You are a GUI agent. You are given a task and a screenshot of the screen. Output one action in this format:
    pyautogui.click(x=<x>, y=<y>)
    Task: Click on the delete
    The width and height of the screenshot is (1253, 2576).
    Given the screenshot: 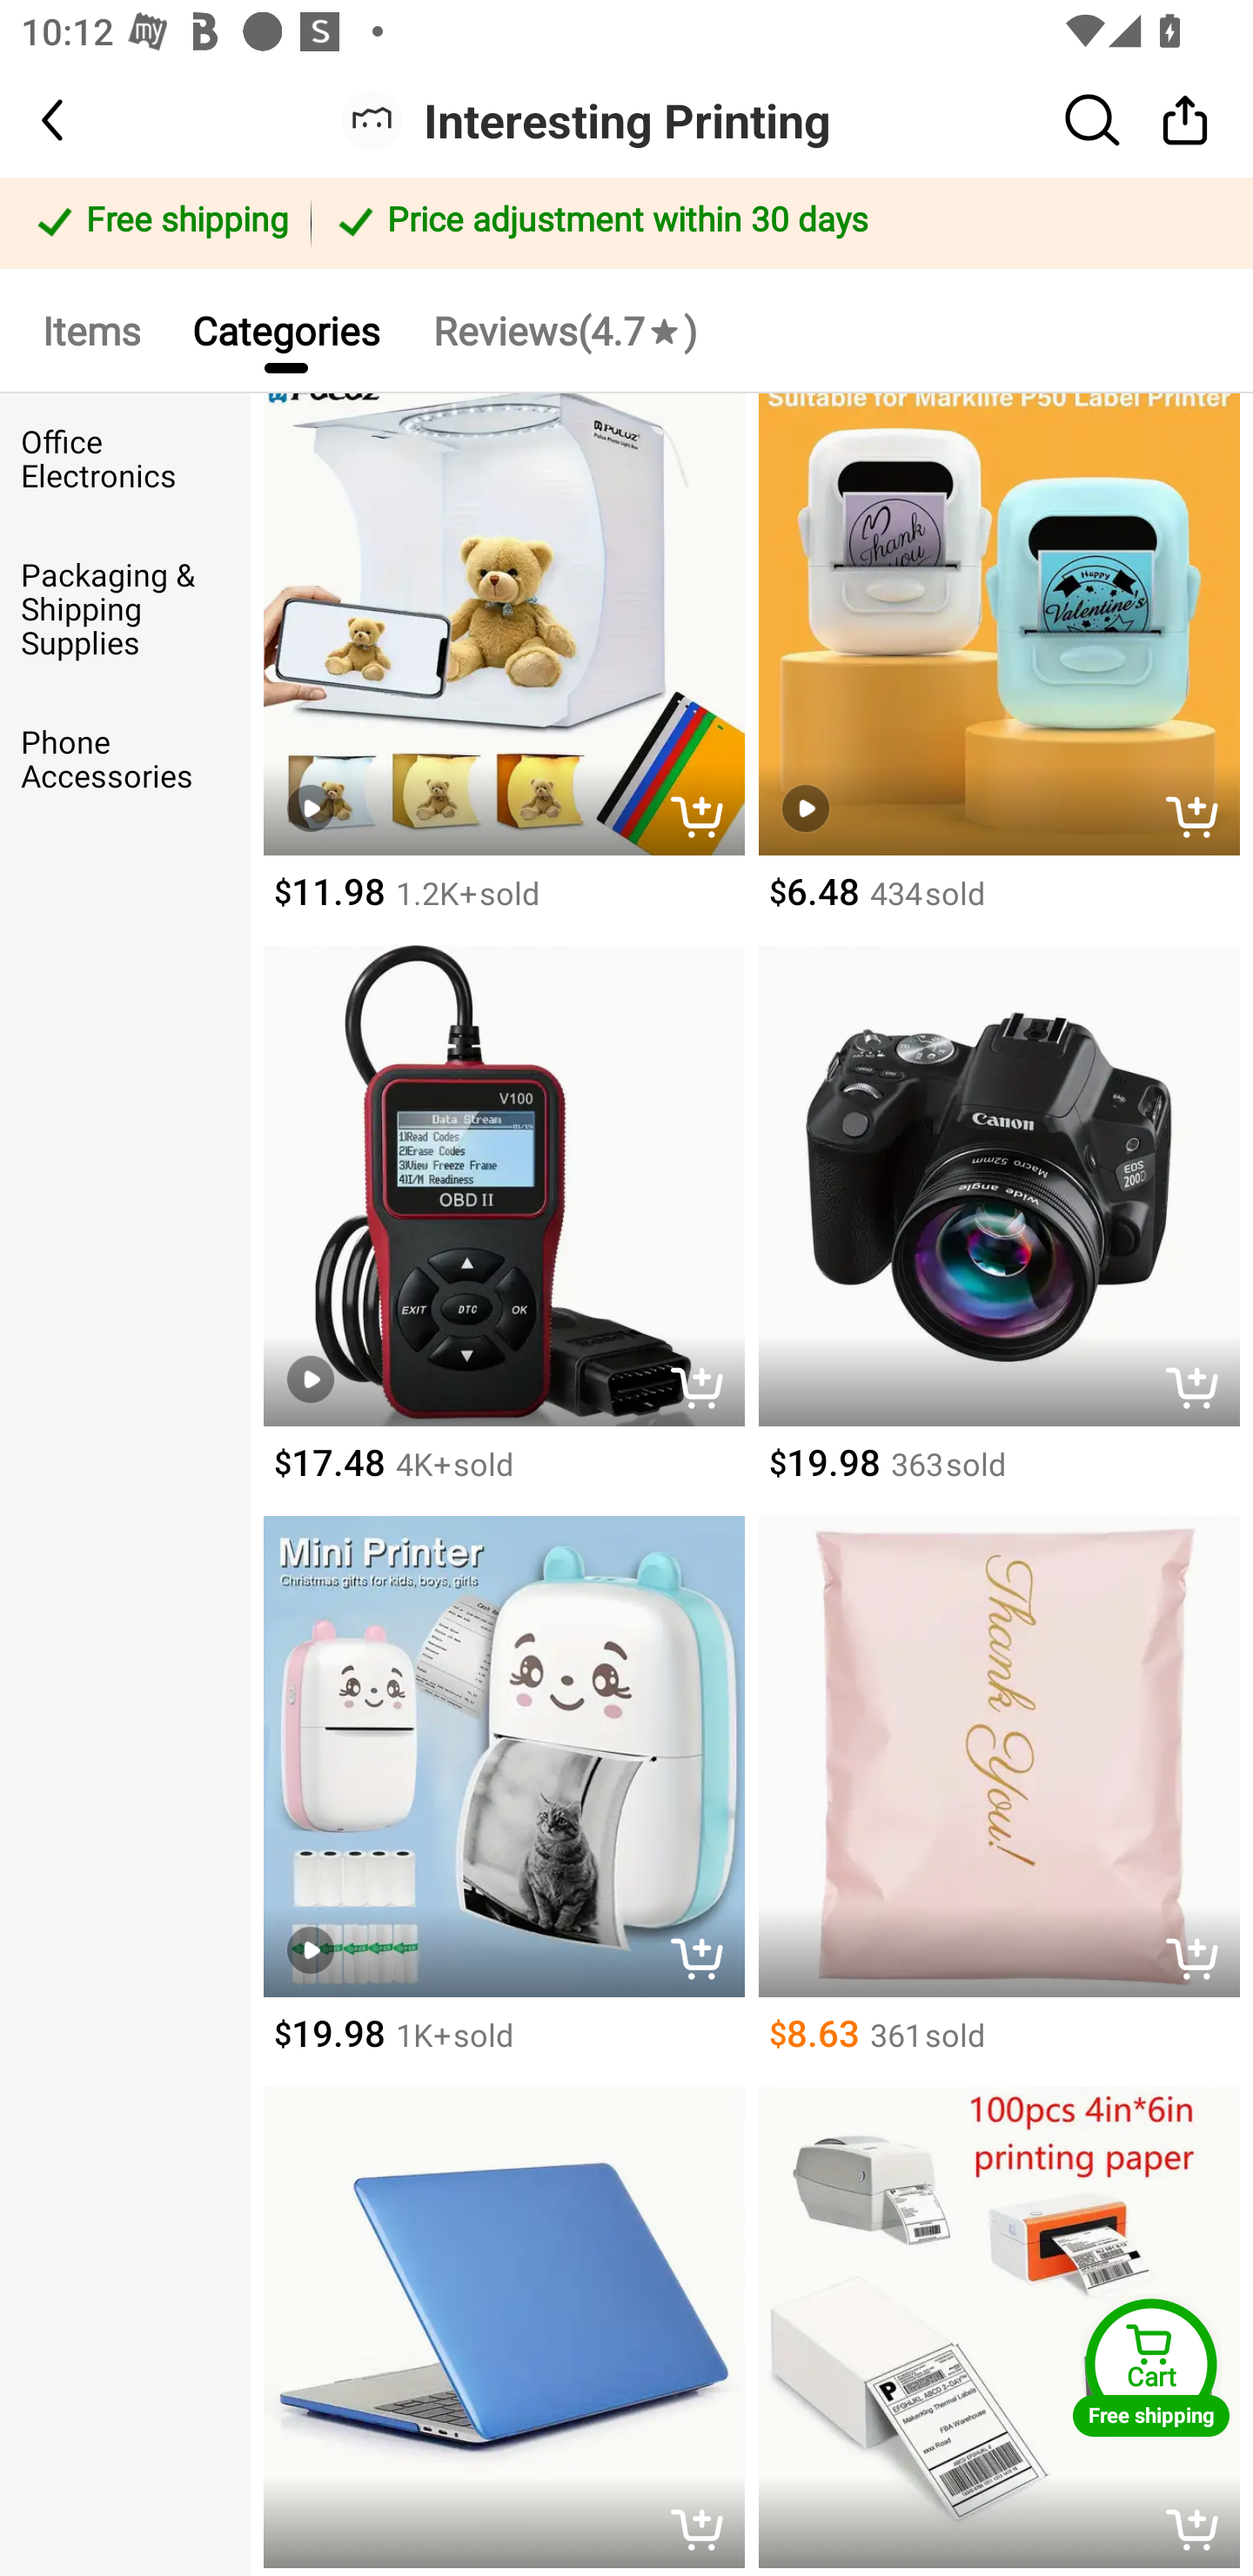 What is the action you would take?
    pyautogui.click(x=503, y=2331)
    